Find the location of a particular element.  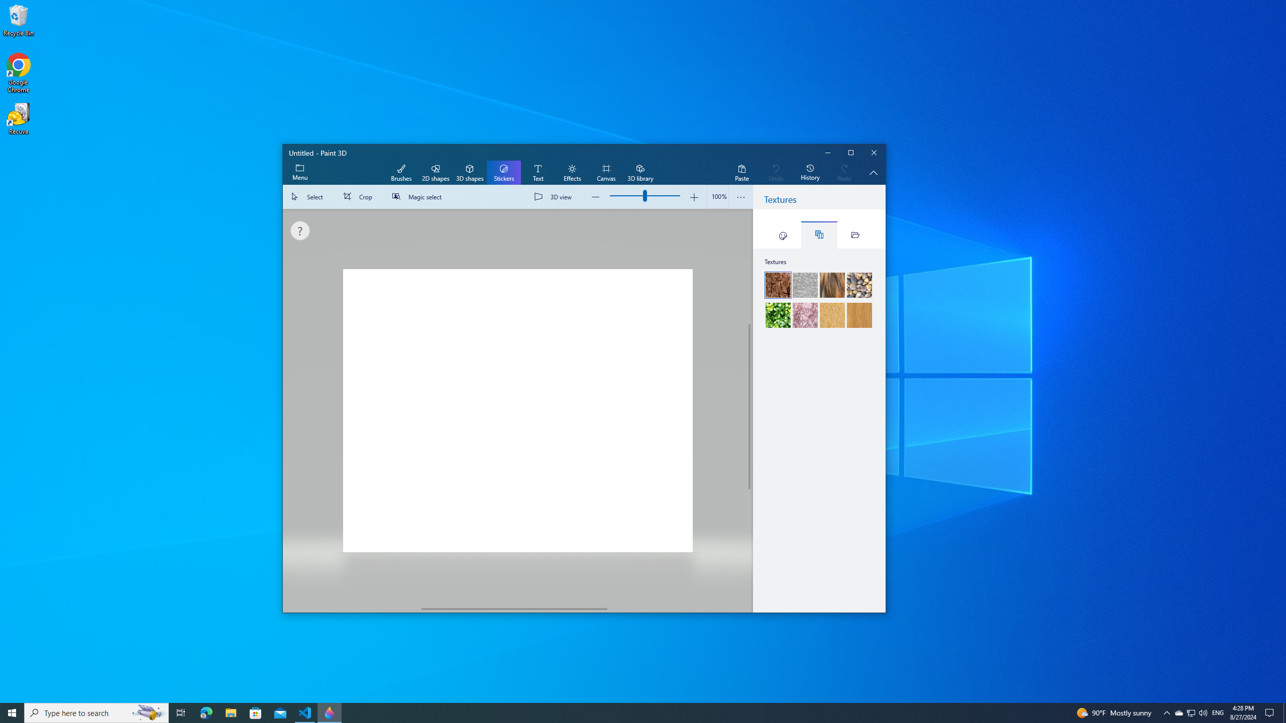

Bark is located at coordinates (779, 285).